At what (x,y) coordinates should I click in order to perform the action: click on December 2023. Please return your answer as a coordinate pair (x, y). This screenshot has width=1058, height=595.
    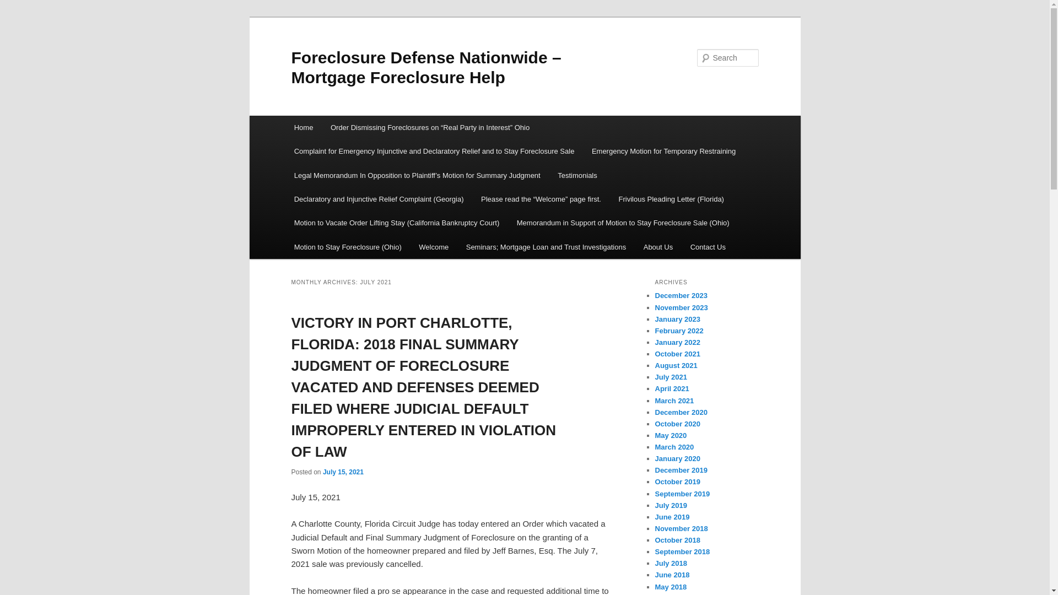
    Looking at the image, I should click on (681, 295).